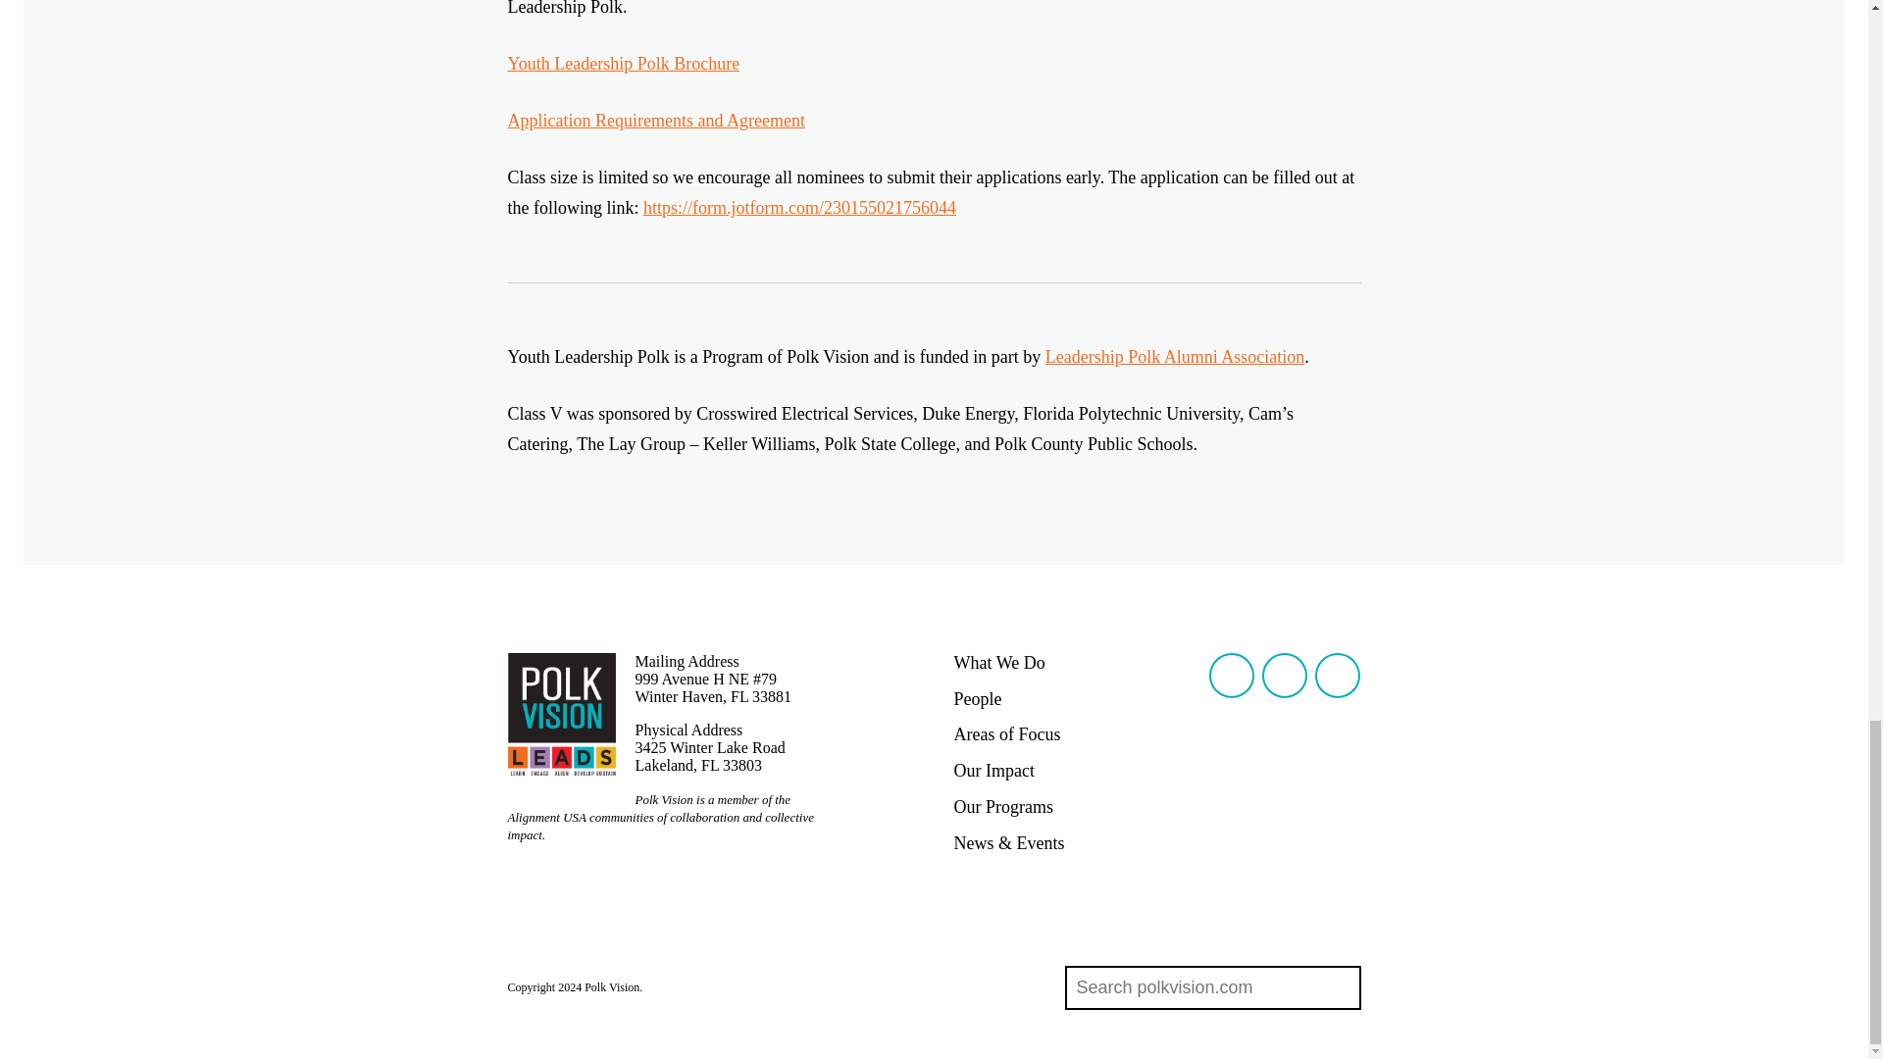 This screenshot has height=1059, width=1883. What do you see at coordinates (1191, 987) in the screenshot?
I see `Search for:` at bounding box center [1191, 987].